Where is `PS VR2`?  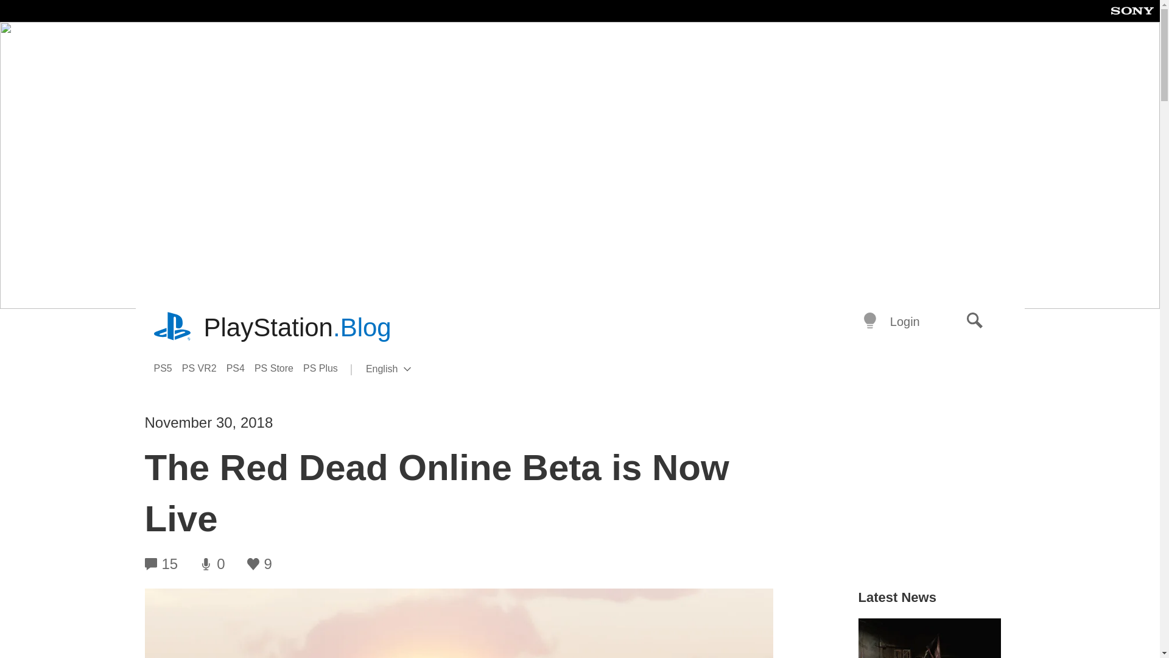
PS VR2 is located at coordinates (205, 368).